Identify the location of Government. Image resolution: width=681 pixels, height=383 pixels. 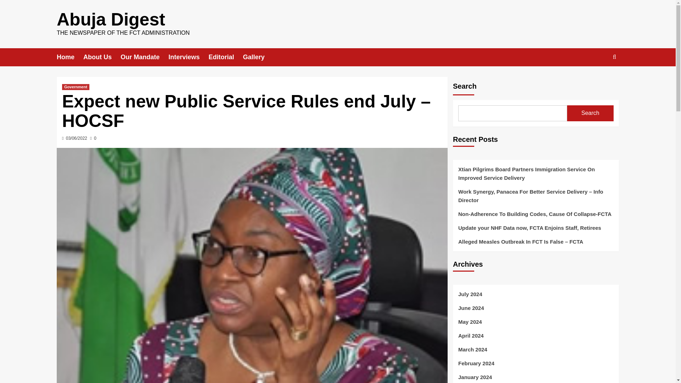
(75, 87).